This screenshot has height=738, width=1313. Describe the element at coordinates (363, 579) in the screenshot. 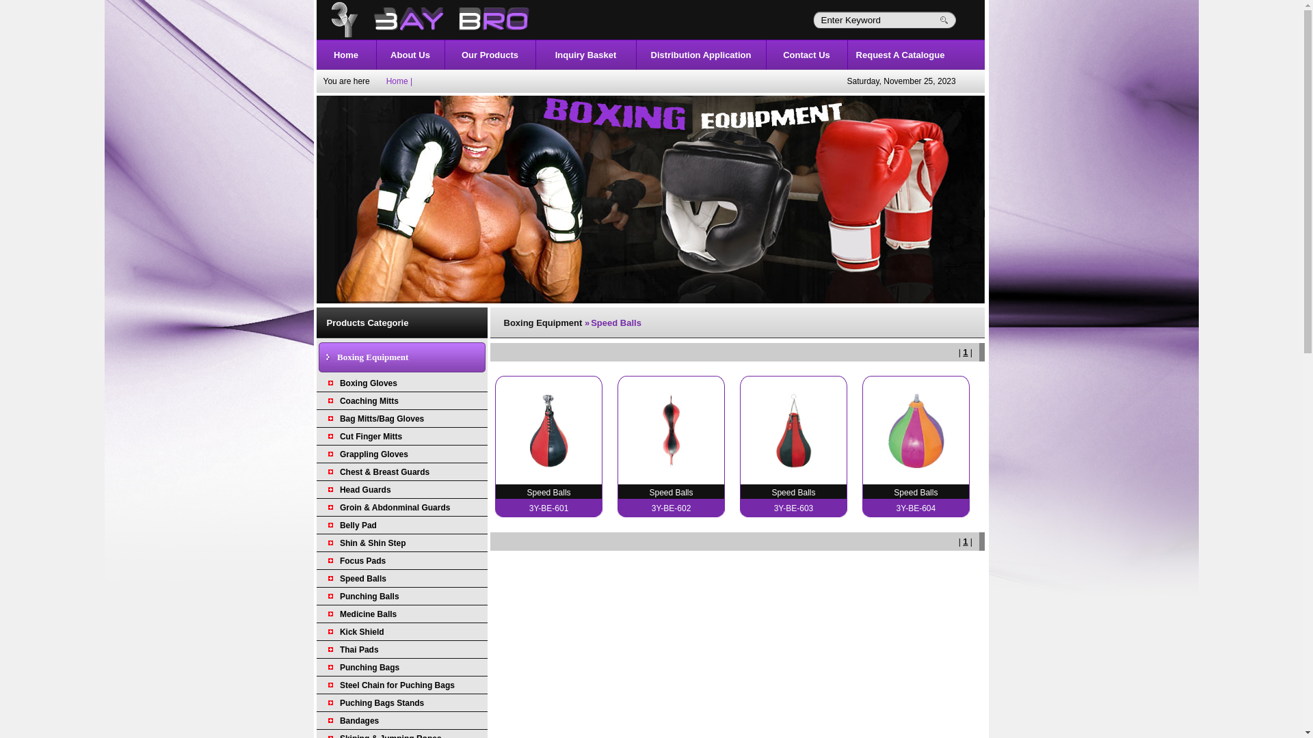

I see `Speed Balls` at that location.